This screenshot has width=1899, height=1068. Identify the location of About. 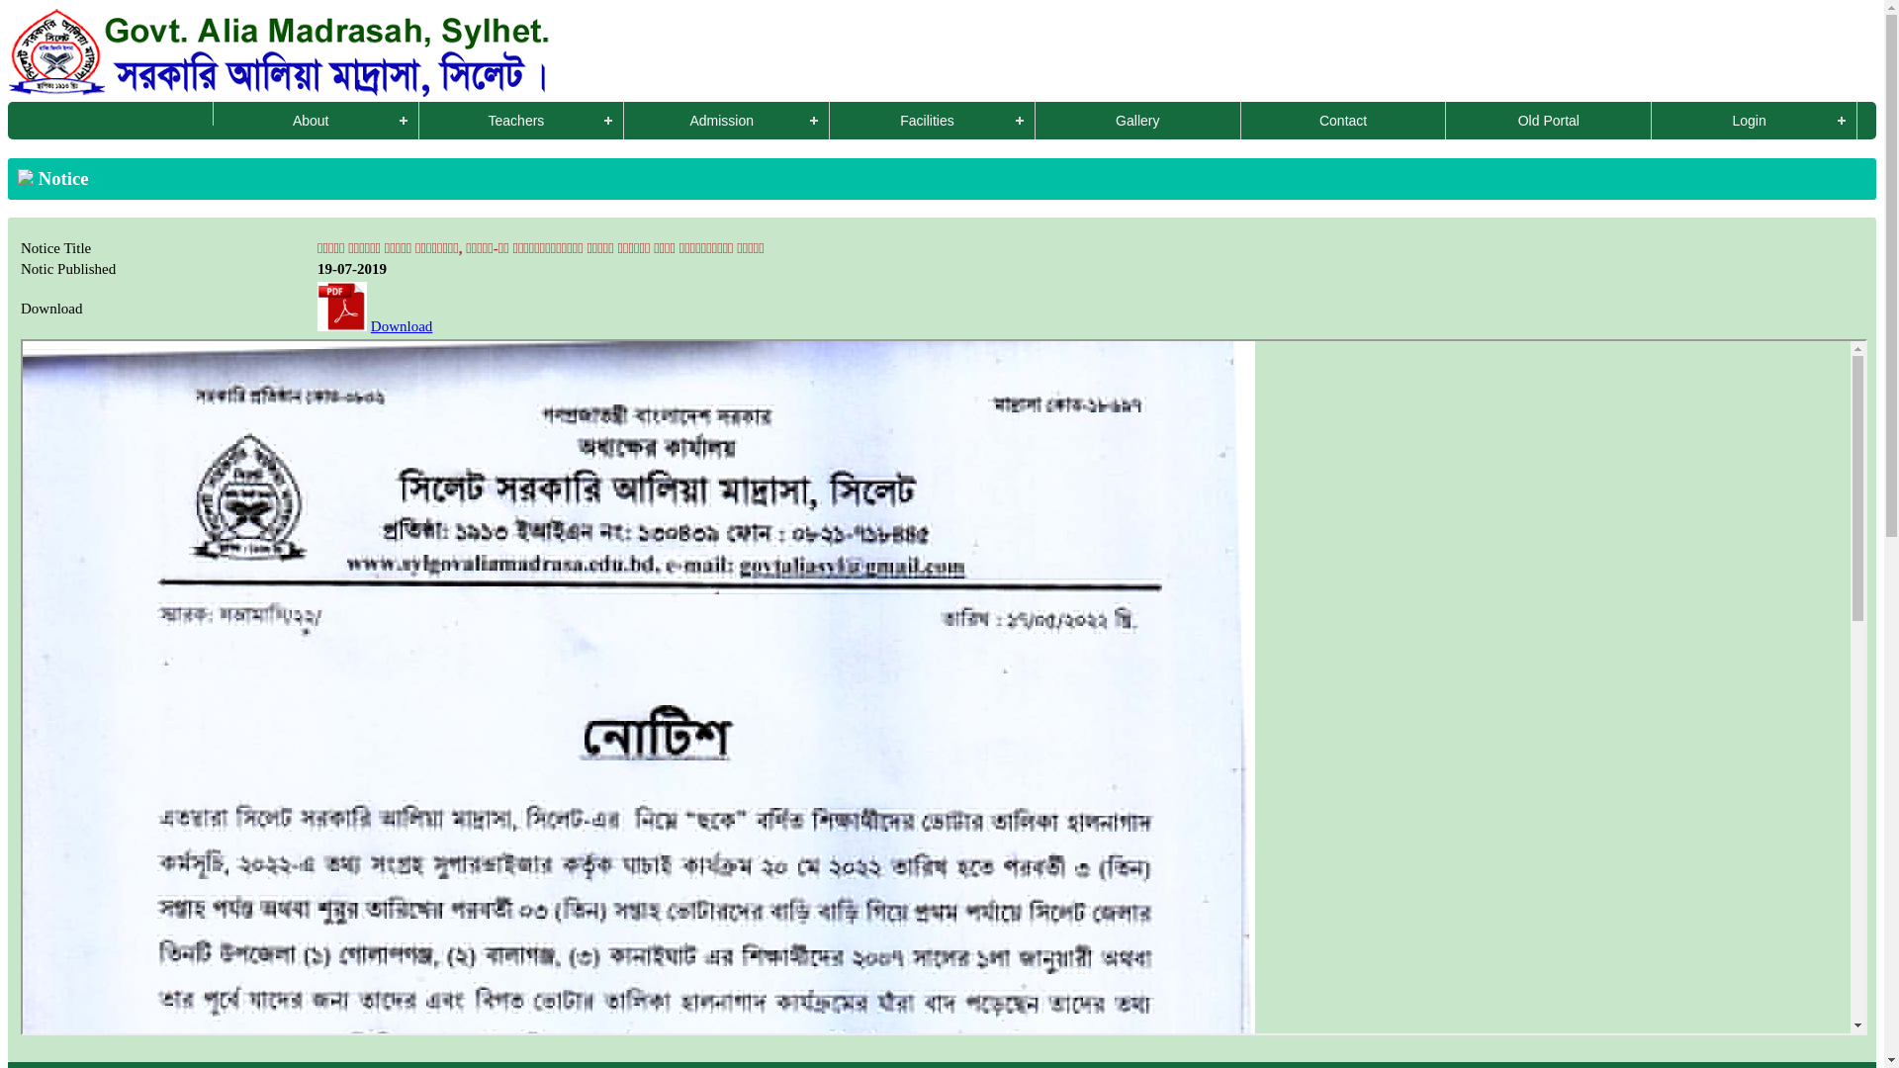
(316, 121).